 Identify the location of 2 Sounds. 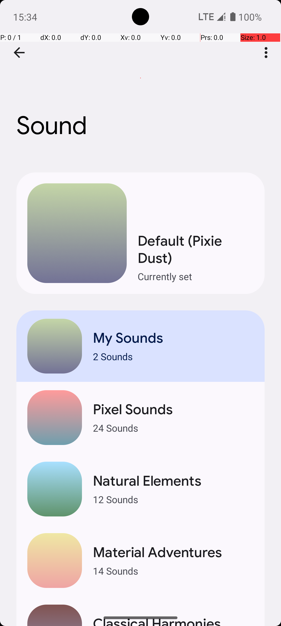
(173, 356).